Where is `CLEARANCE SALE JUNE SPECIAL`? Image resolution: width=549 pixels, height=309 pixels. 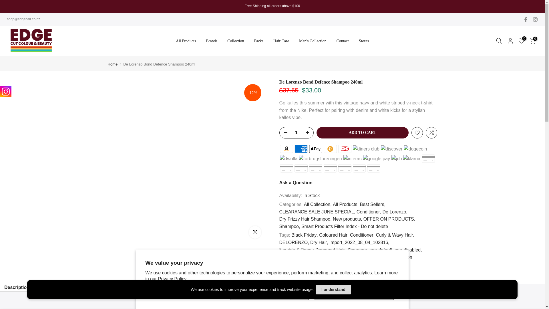 CLEARANCE SALE JUNE SPECIAL is located at coordinates (317, 212).